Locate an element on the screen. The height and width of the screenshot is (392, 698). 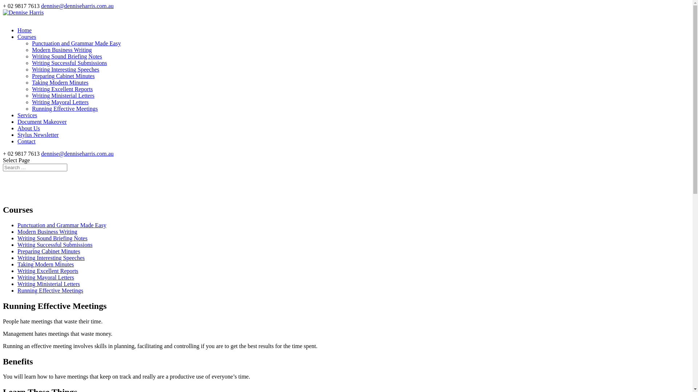
Taking Modern Minutes is located at coordinates (46, 264).